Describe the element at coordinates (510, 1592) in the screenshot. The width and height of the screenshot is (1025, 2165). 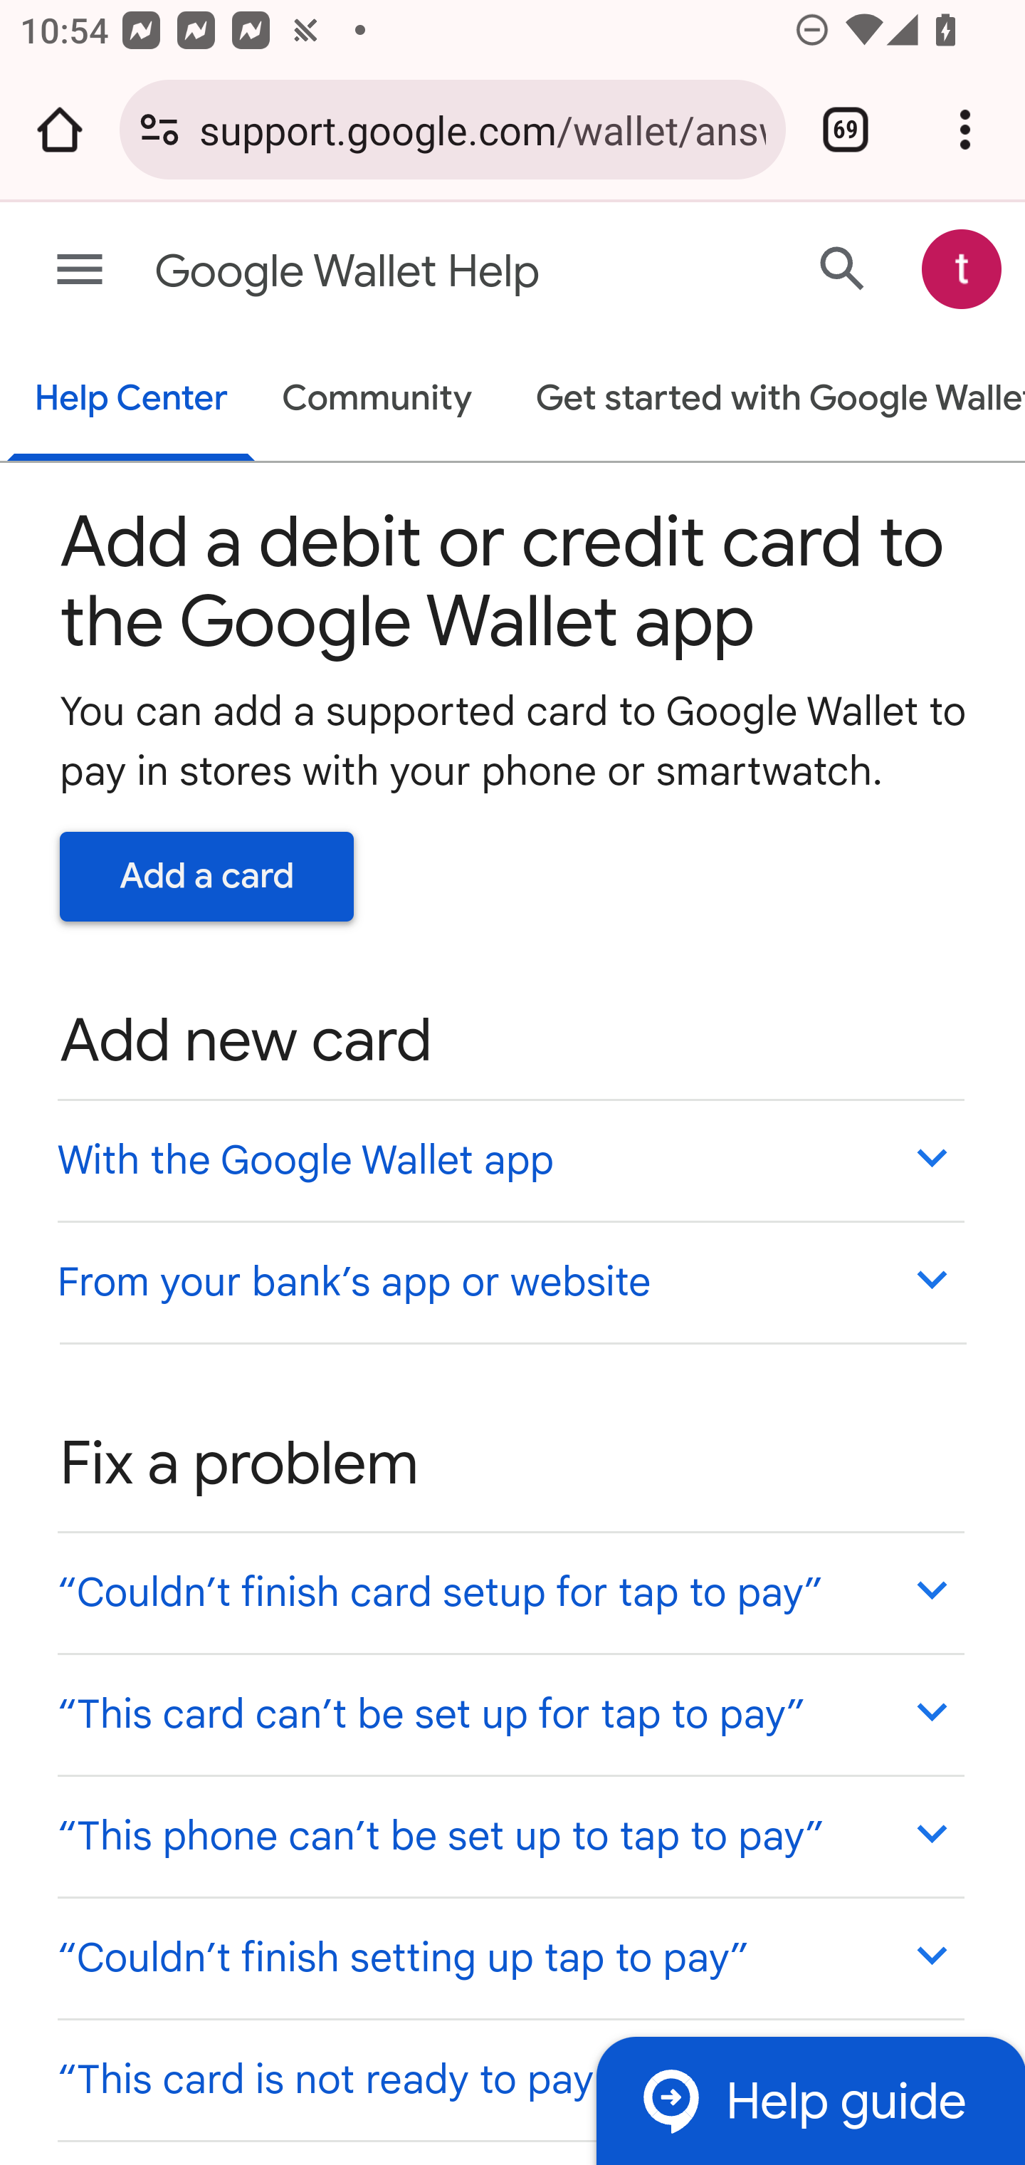
I see `“Couldn’t finish card setup for tap to pay”` at that location.